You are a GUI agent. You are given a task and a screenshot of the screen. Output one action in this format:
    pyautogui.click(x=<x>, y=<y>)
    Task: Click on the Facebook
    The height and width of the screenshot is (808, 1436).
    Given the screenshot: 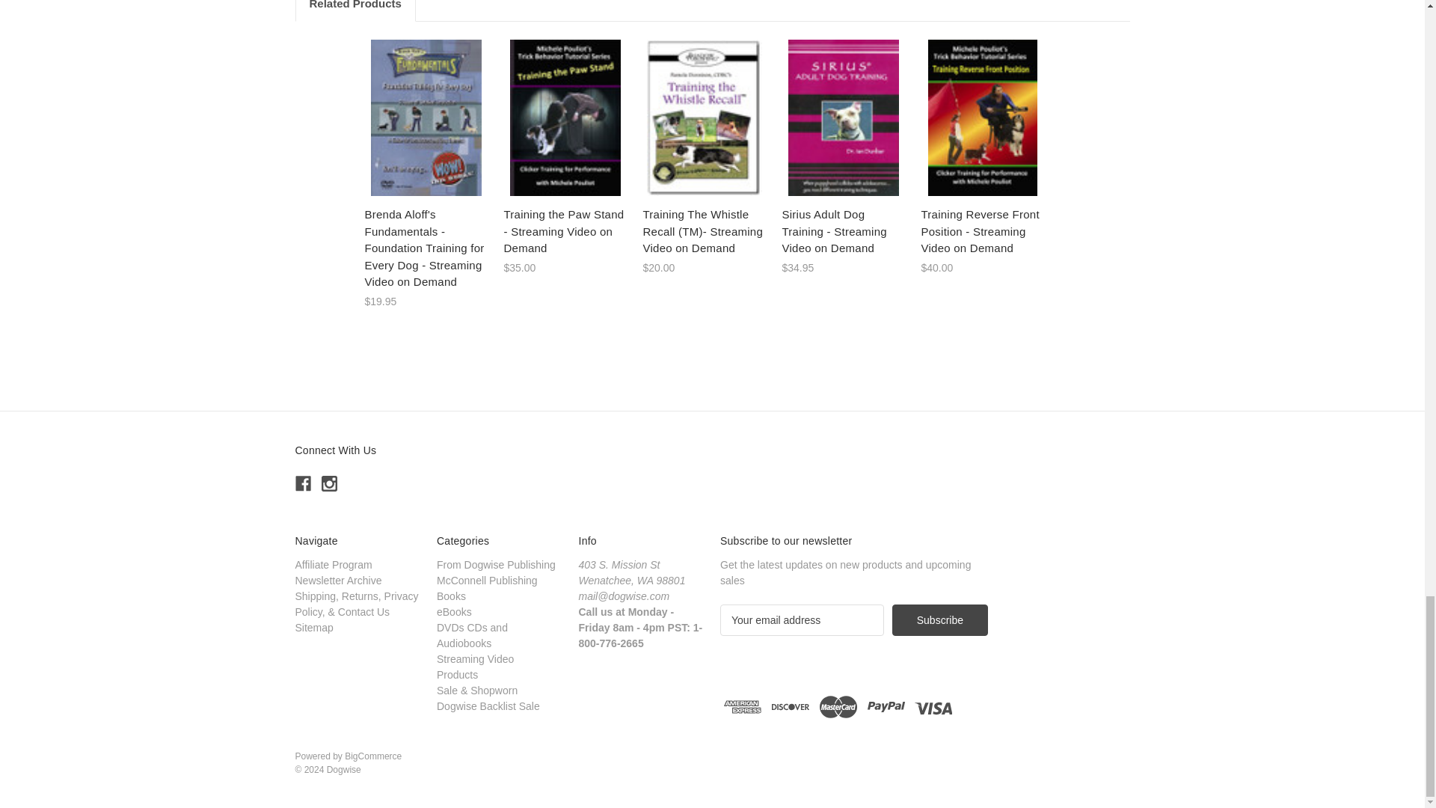 What is the action you would take?
    pyautogui.click(x=302, y=483)
    